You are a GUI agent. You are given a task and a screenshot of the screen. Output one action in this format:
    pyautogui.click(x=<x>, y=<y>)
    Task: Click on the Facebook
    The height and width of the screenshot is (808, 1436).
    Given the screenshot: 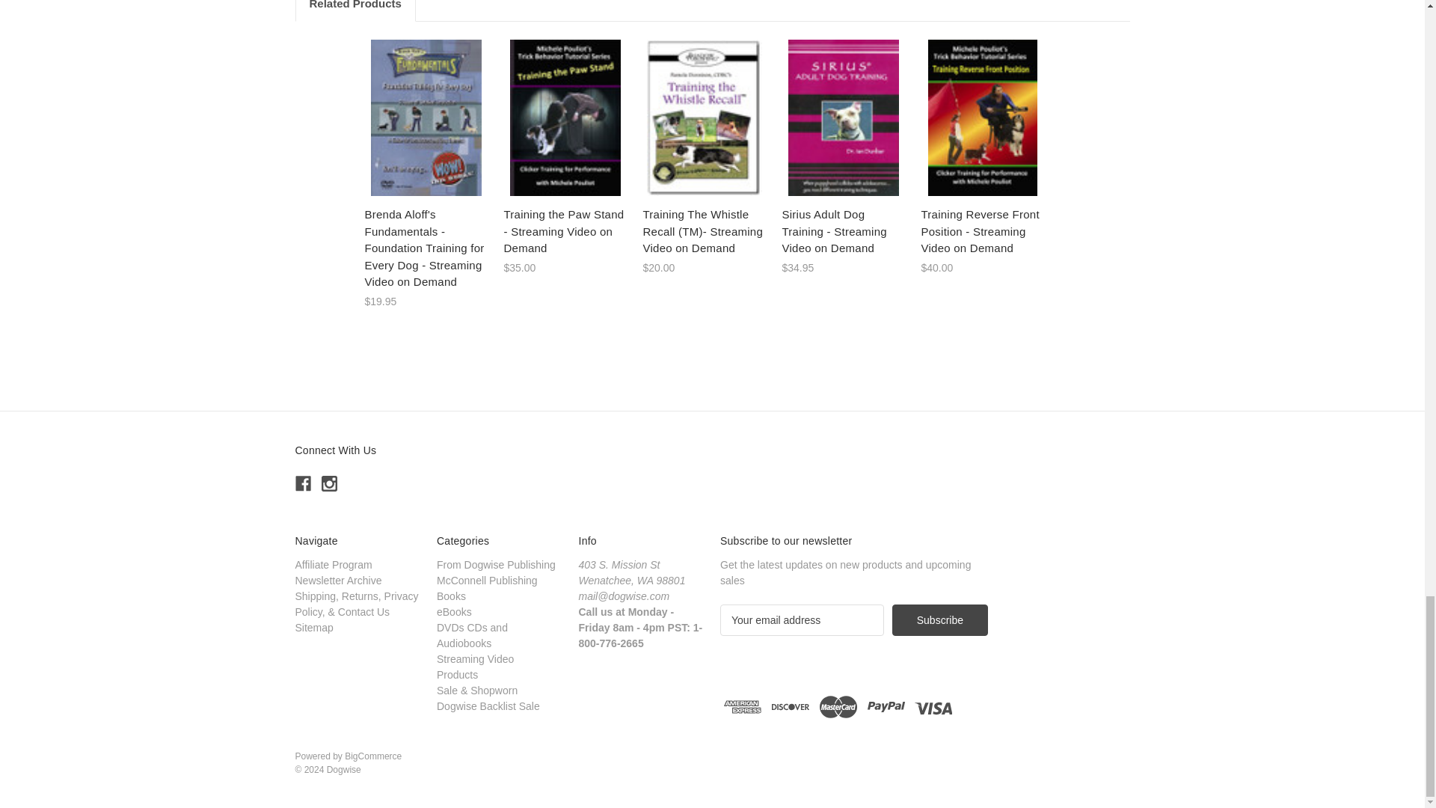 What is the action you would take?
    pyautogui.click(x=302, y=483)
    